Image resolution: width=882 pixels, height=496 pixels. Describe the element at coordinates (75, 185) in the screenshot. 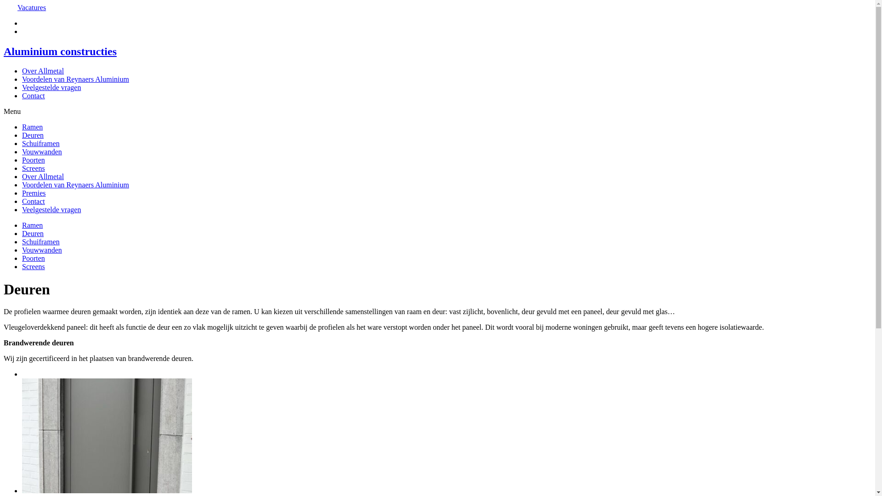

I see `Voordelen van Reynaers Aluminium` at that location.